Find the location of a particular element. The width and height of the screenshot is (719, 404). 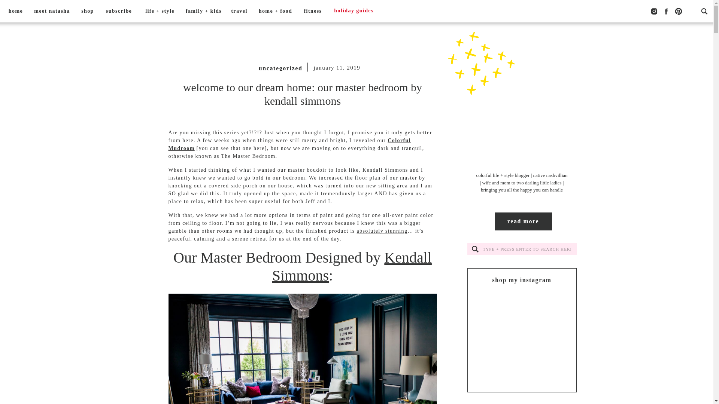

subscribe is located at coordinates (119, 11).